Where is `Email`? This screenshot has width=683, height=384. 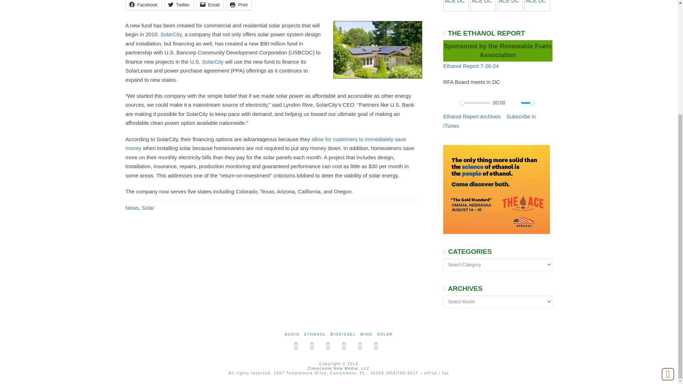
Email is located at coordinates (210, 5).